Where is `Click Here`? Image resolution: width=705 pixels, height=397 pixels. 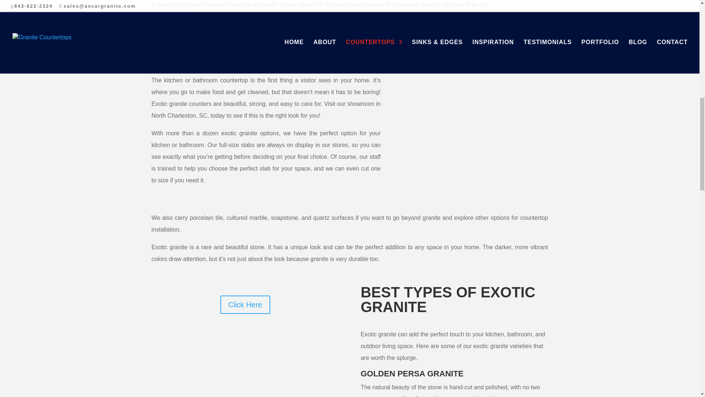
Click Here is located at coordinates (245, 304).